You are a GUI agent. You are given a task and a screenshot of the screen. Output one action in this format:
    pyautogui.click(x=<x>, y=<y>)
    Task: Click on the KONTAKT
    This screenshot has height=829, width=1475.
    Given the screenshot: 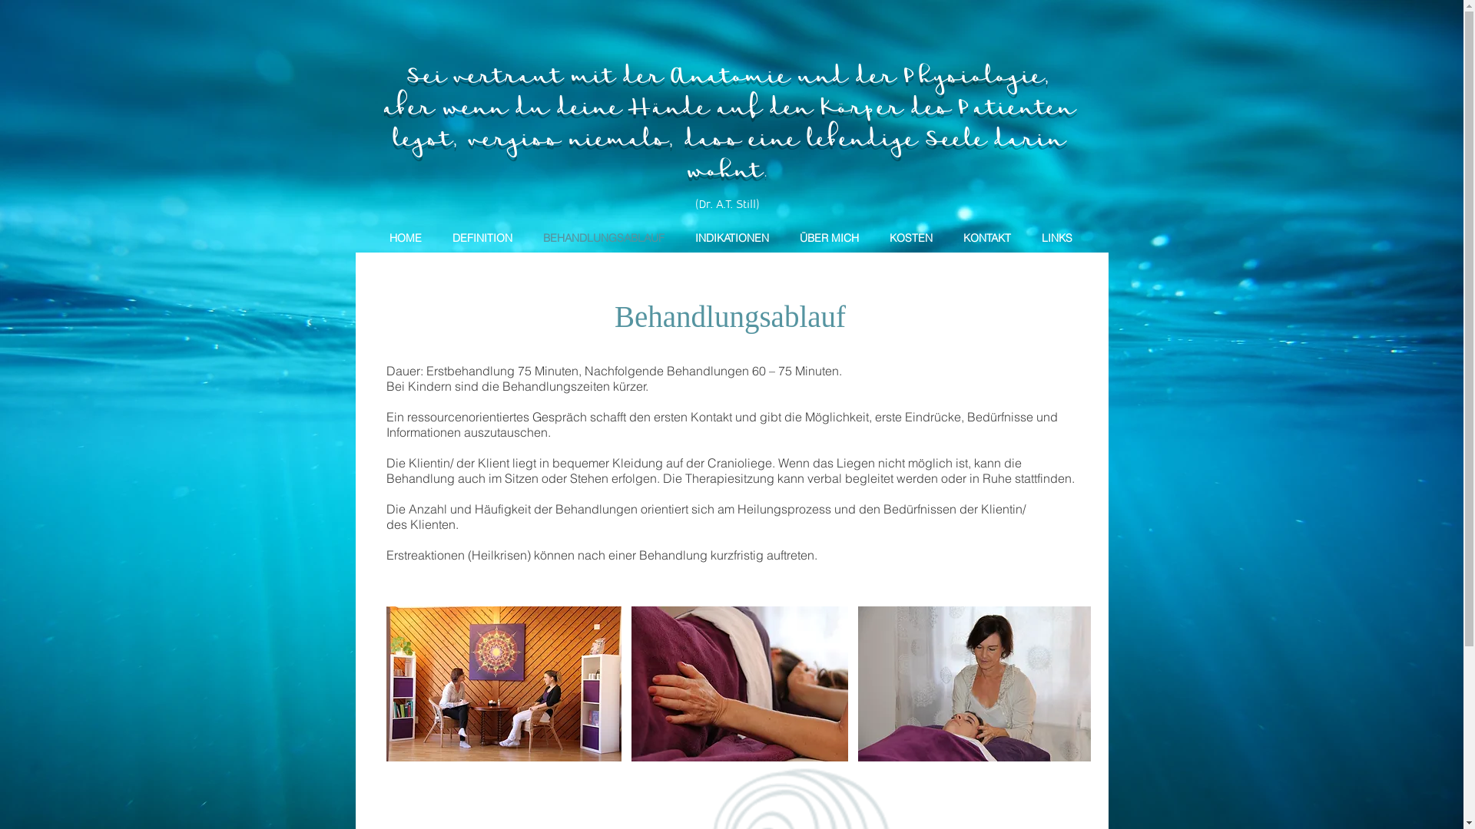 What is the action you would take?
    pyautogui.click(x=987, y=236)
    